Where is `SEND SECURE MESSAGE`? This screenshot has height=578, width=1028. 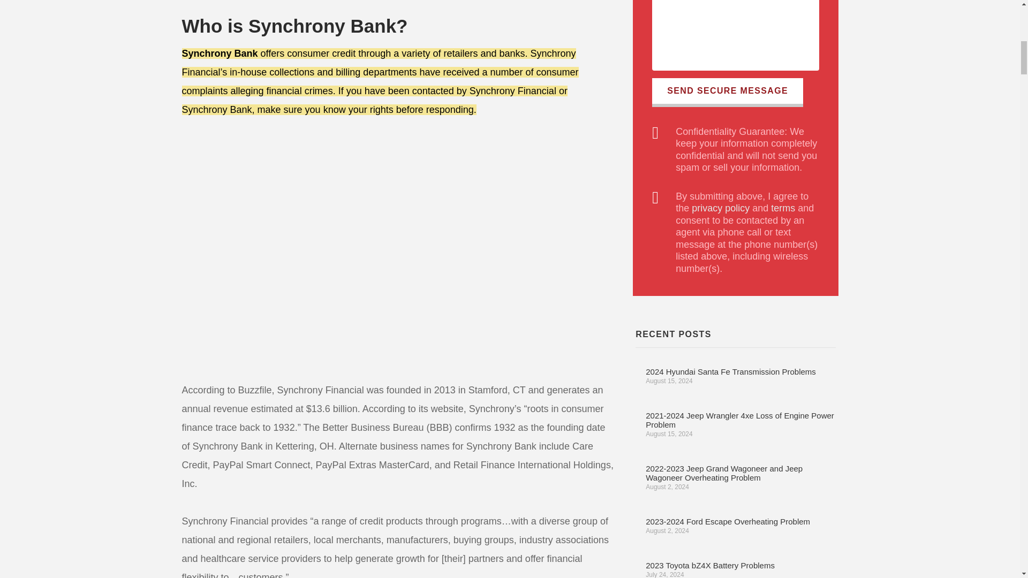 SEND SECURE MESSAGE is located at coordinates (727, 92).